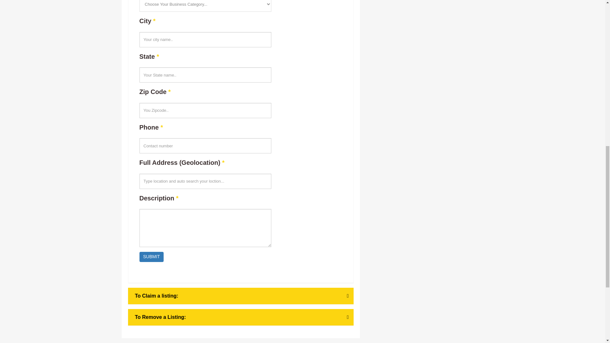 The width and height of the screenshot is (610, 343). What do you see at coordinates (241, 317) in the screenshot?
I see `To Remove a Listing:` at bounding box center [241, 317].